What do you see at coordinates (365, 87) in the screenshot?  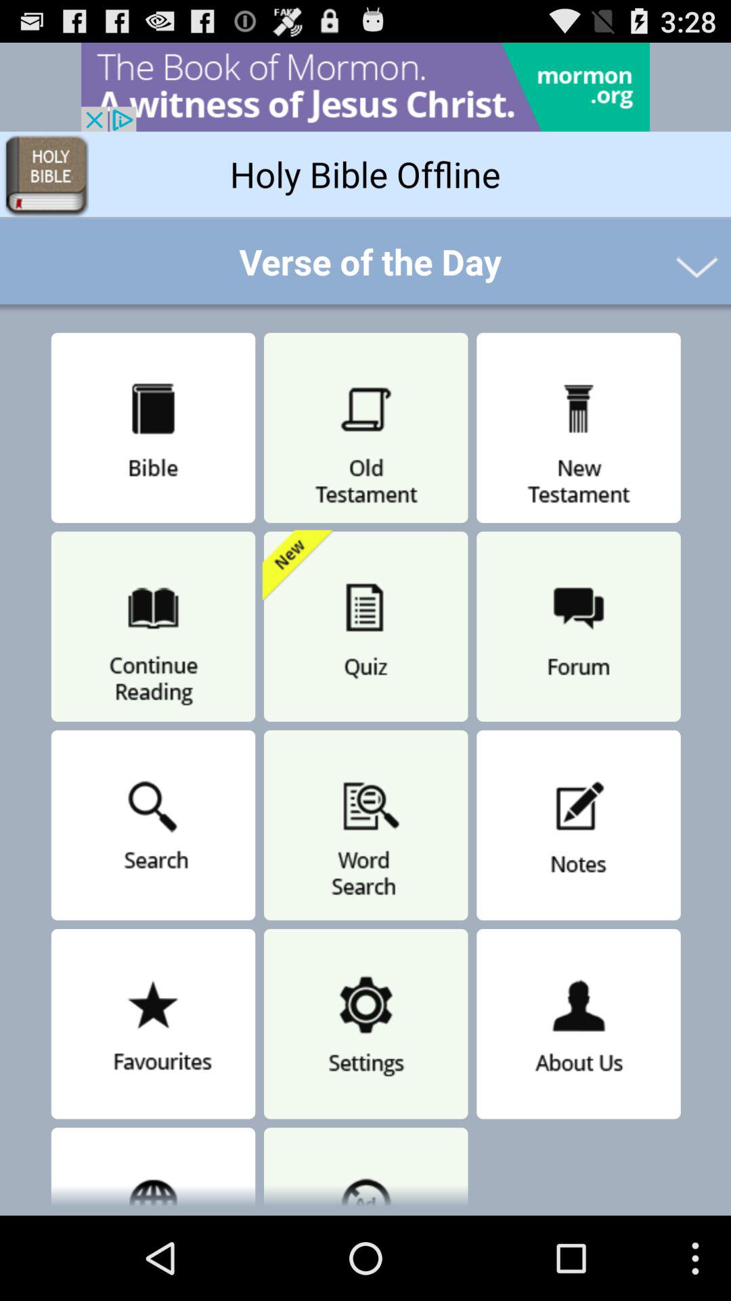 I see `open advertisement` at bounding box center [365, 87].